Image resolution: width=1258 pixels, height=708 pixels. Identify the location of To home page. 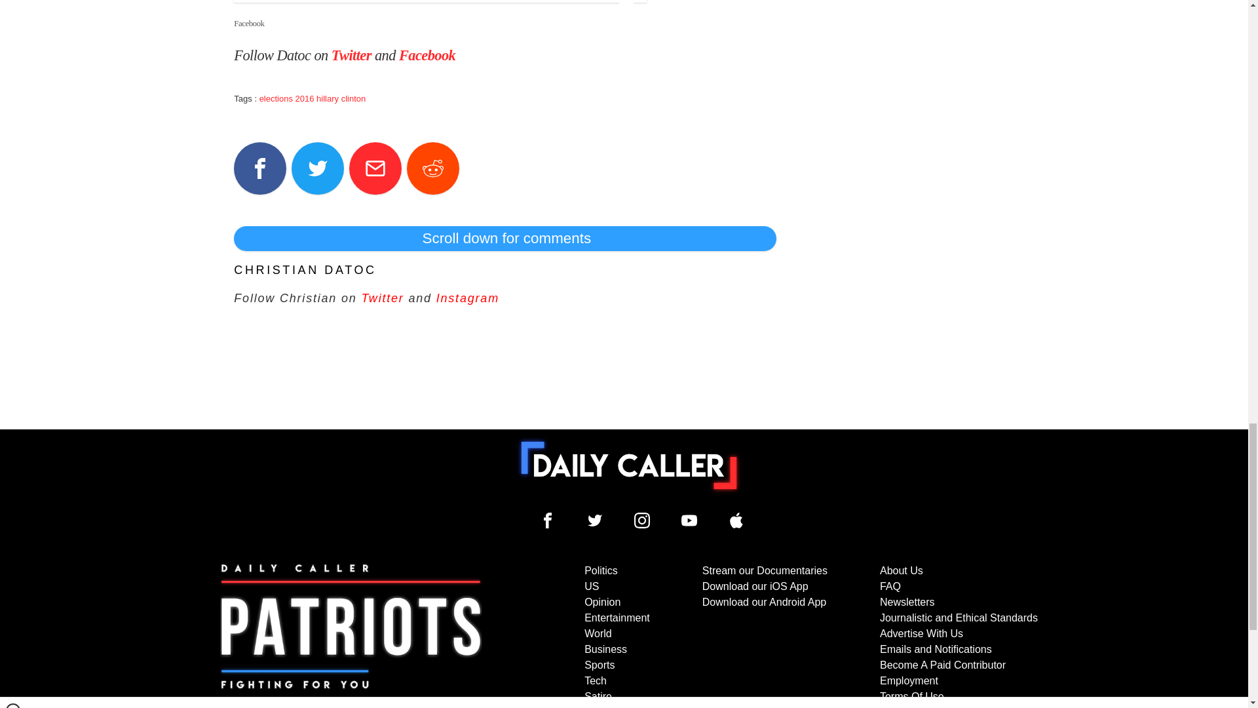
(629, 465).